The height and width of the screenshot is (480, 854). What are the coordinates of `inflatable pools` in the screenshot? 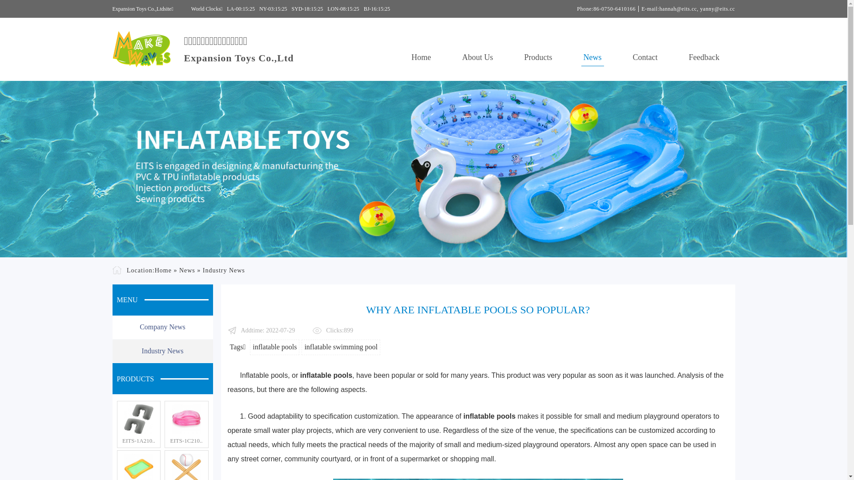 It's located at (326, 375).